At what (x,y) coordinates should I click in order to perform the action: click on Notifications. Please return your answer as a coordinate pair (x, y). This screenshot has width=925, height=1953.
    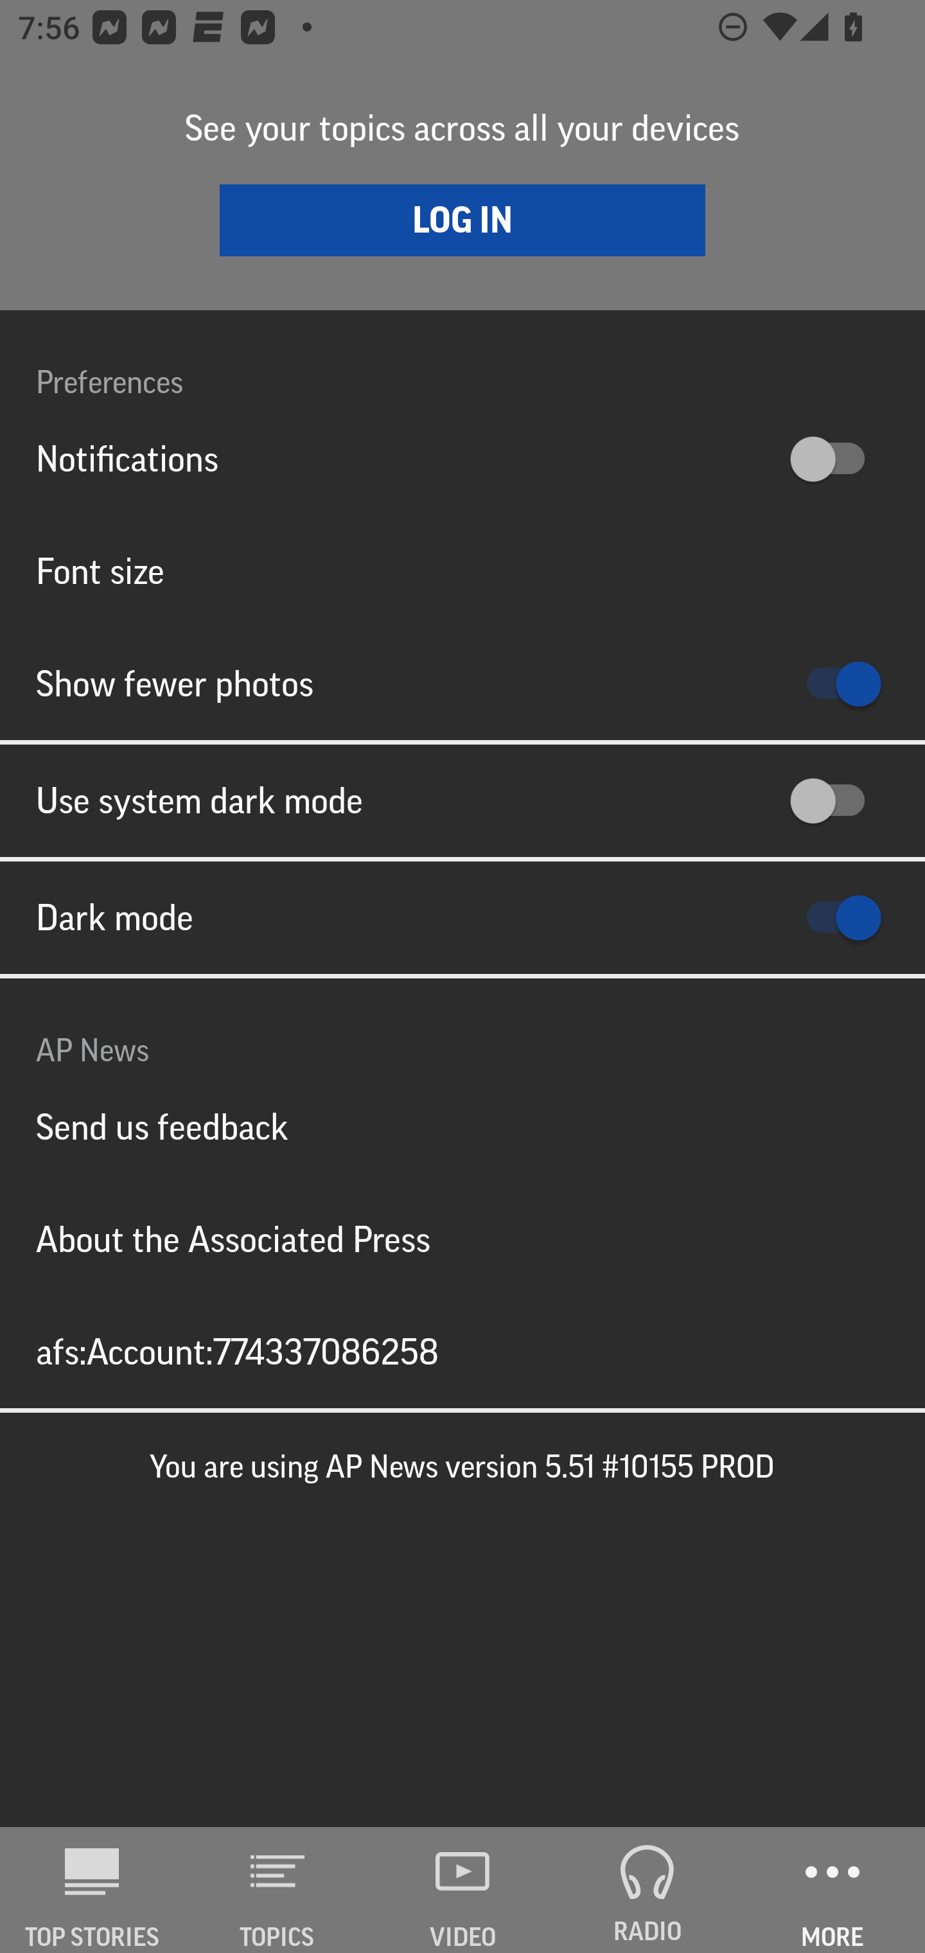
    Looking at the image, I should click on (463, 459).